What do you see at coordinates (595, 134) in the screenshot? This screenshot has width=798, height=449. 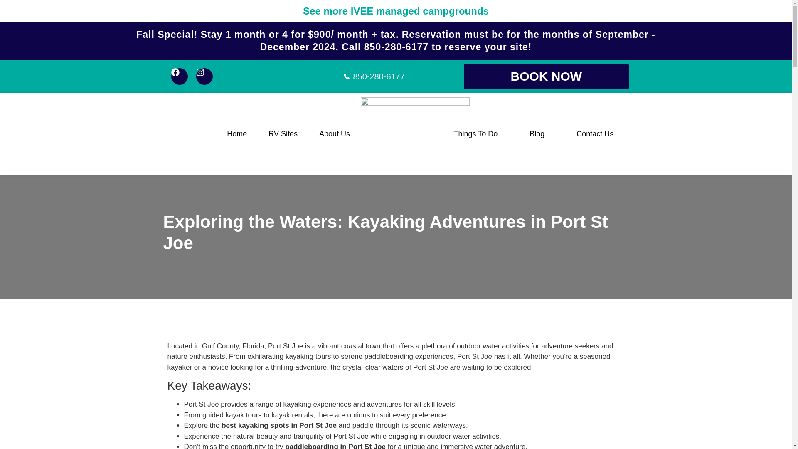 I see `Contact Us` at bounding box center [595, 134].